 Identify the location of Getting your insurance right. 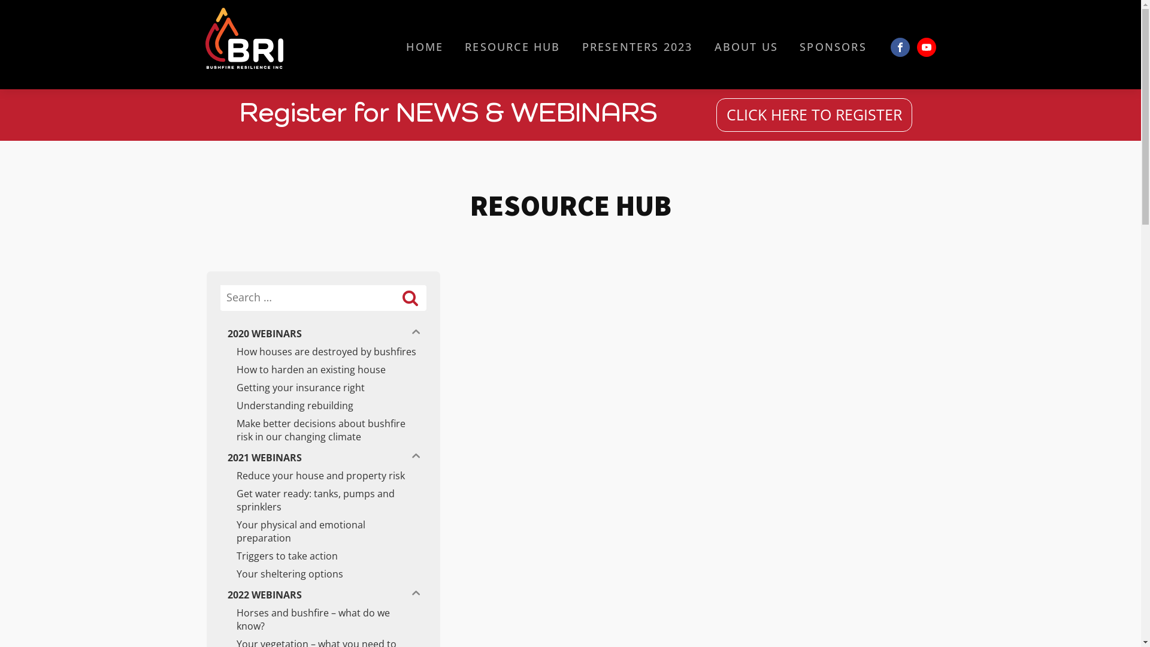
(323, 388).